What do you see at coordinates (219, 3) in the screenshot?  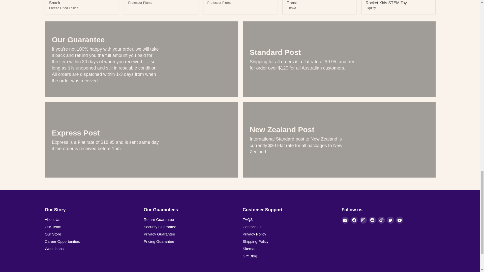 I see `Professor Plums` at bounding box center [219, 3].